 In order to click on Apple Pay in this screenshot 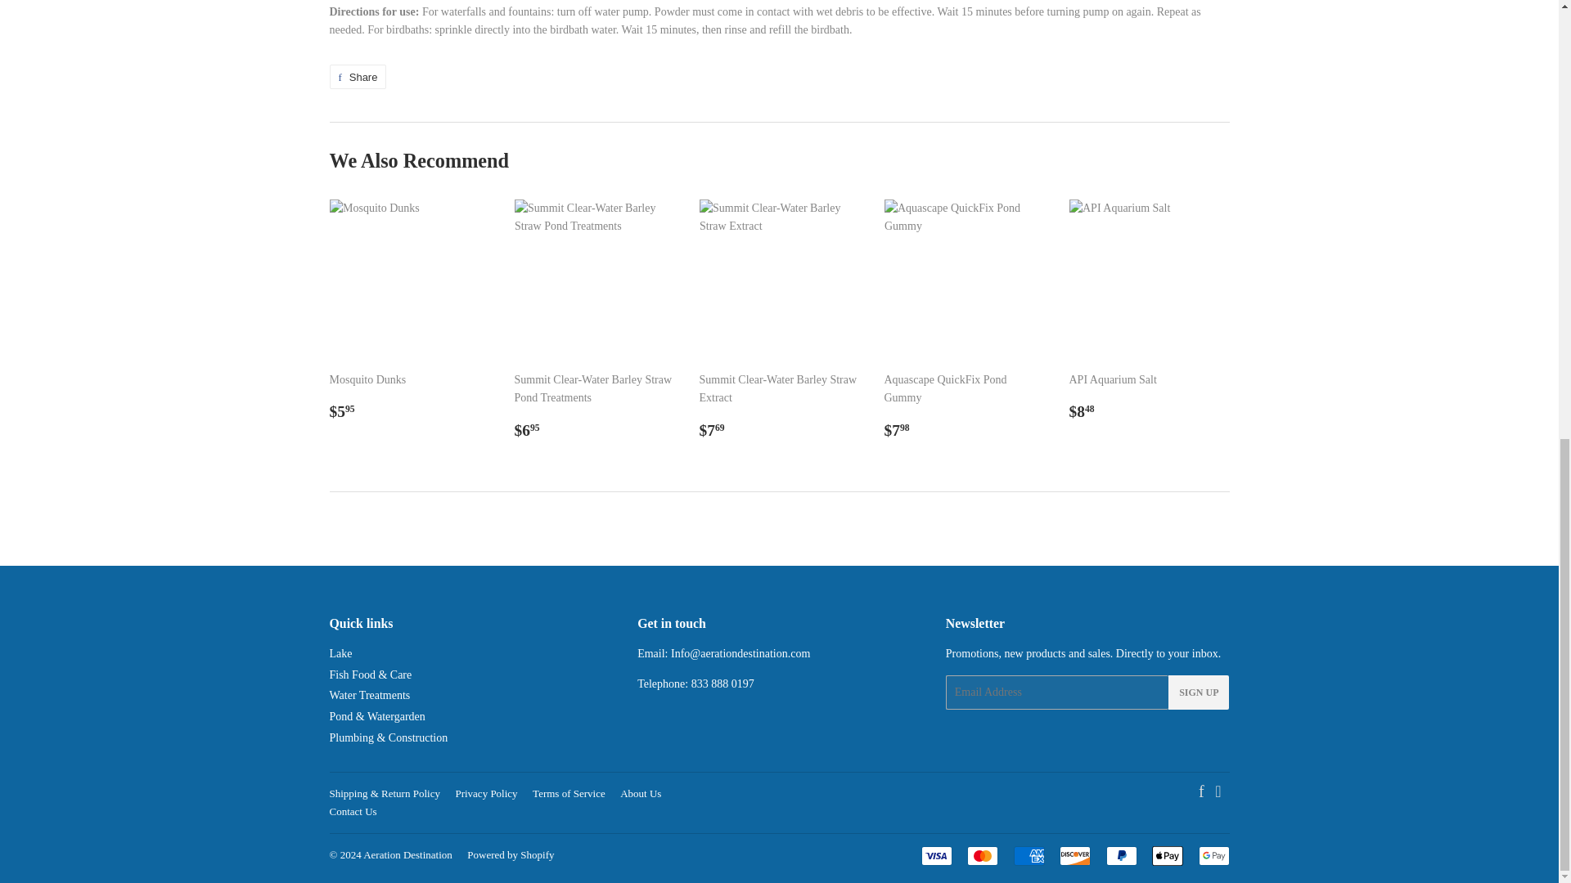, I will do `click(1167, 855)`.